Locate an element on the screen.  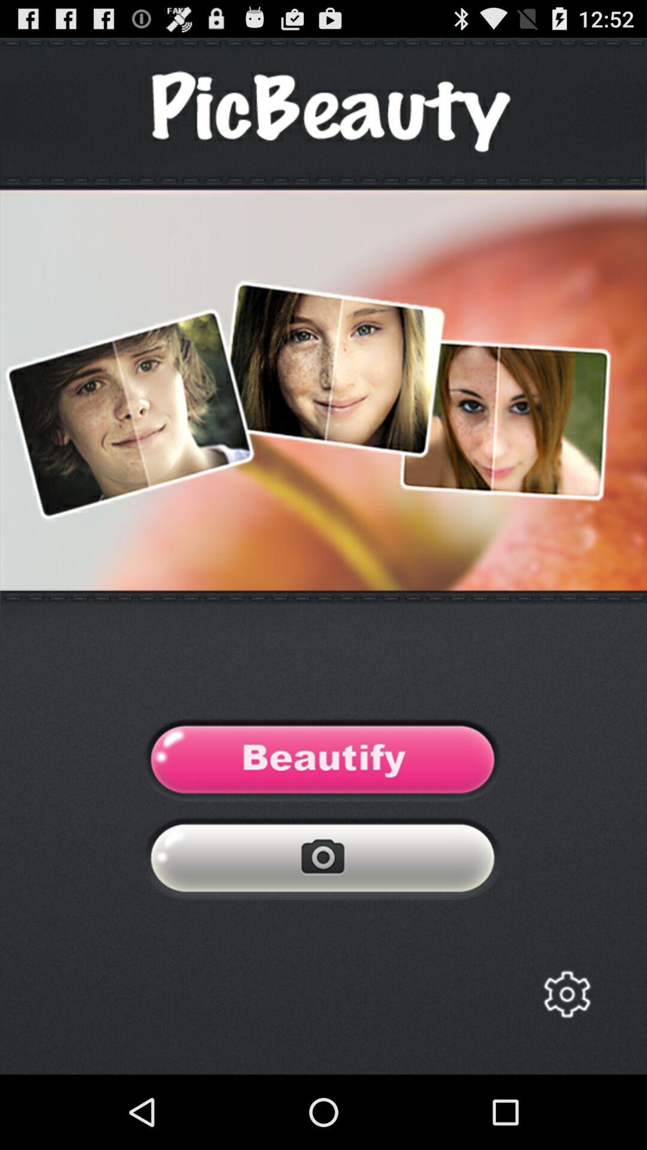
select the image is located at coordinates (323, 763).